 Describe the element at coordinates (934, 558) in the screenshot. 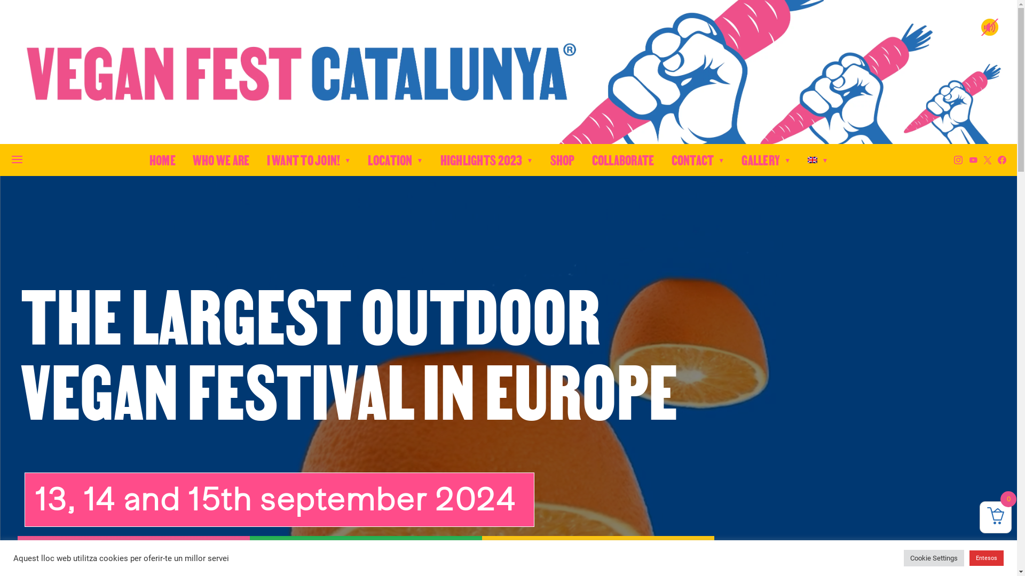

I see `Cookie Settings` at that location.